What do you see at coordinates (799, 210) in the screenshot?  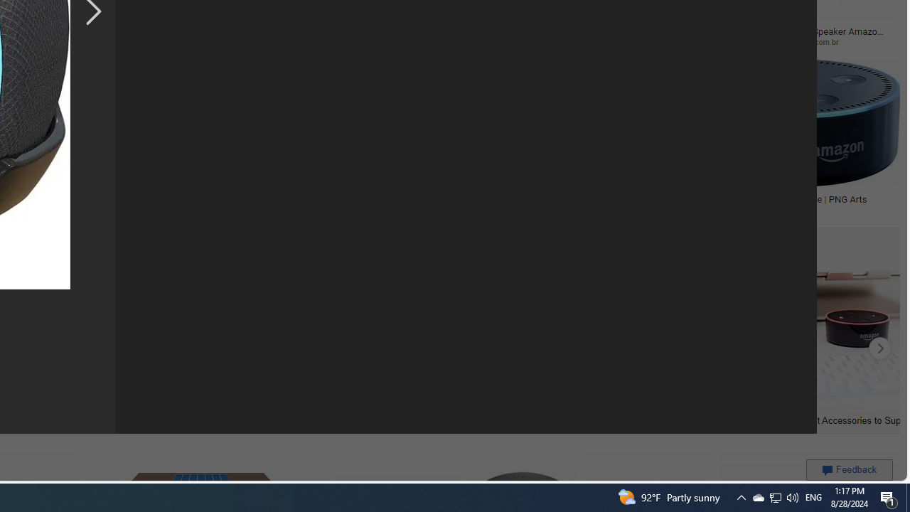 I see `pngarts.com` at bounding box center [799, 210].